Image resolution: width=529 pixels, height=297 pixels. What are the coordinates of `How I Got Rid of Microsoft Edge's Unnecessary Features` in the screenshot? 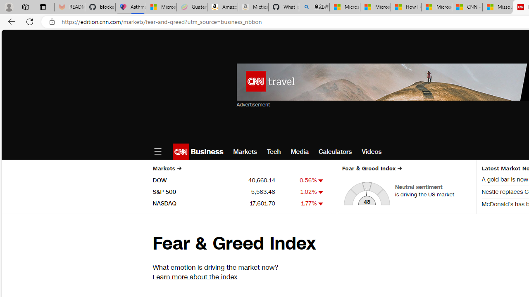 It's located at (406, 7).